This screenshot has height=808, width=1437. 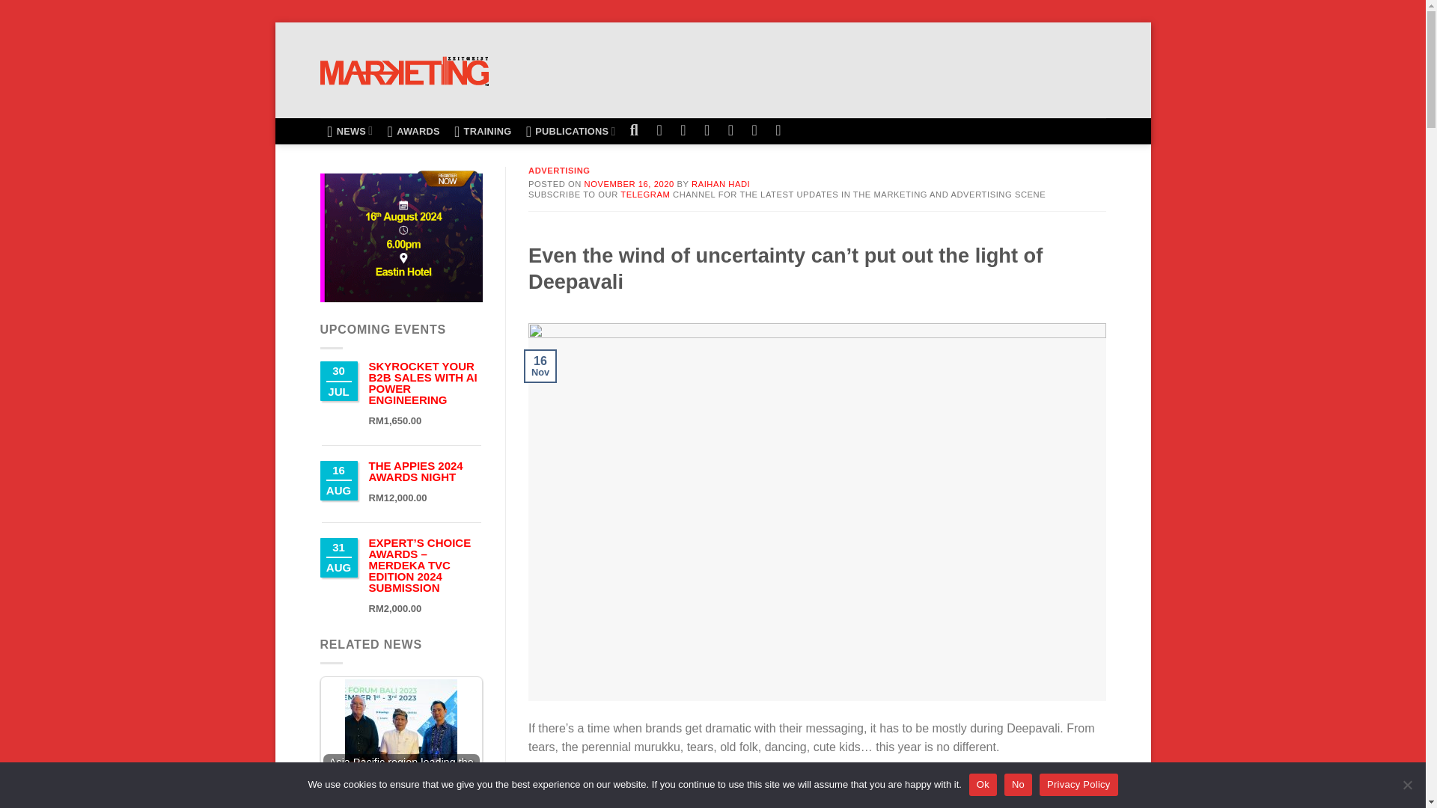 What do you see at coordinates (483, 132) in the screenshot?
I see `TRAINING` at bounding box center [483, 132].